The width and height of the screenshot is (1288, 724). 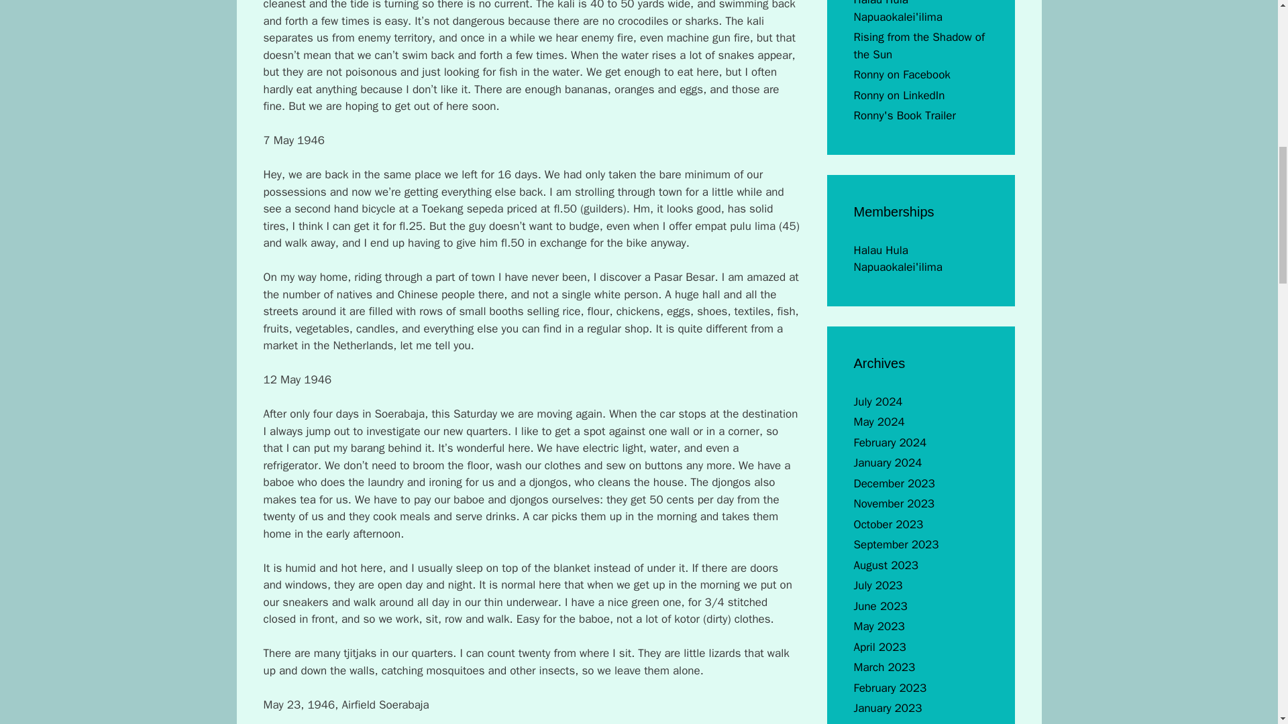 What do you see at coordinates (877, 402) in the screenshot?
I see `July 2024` at bounding box center [877, 402].